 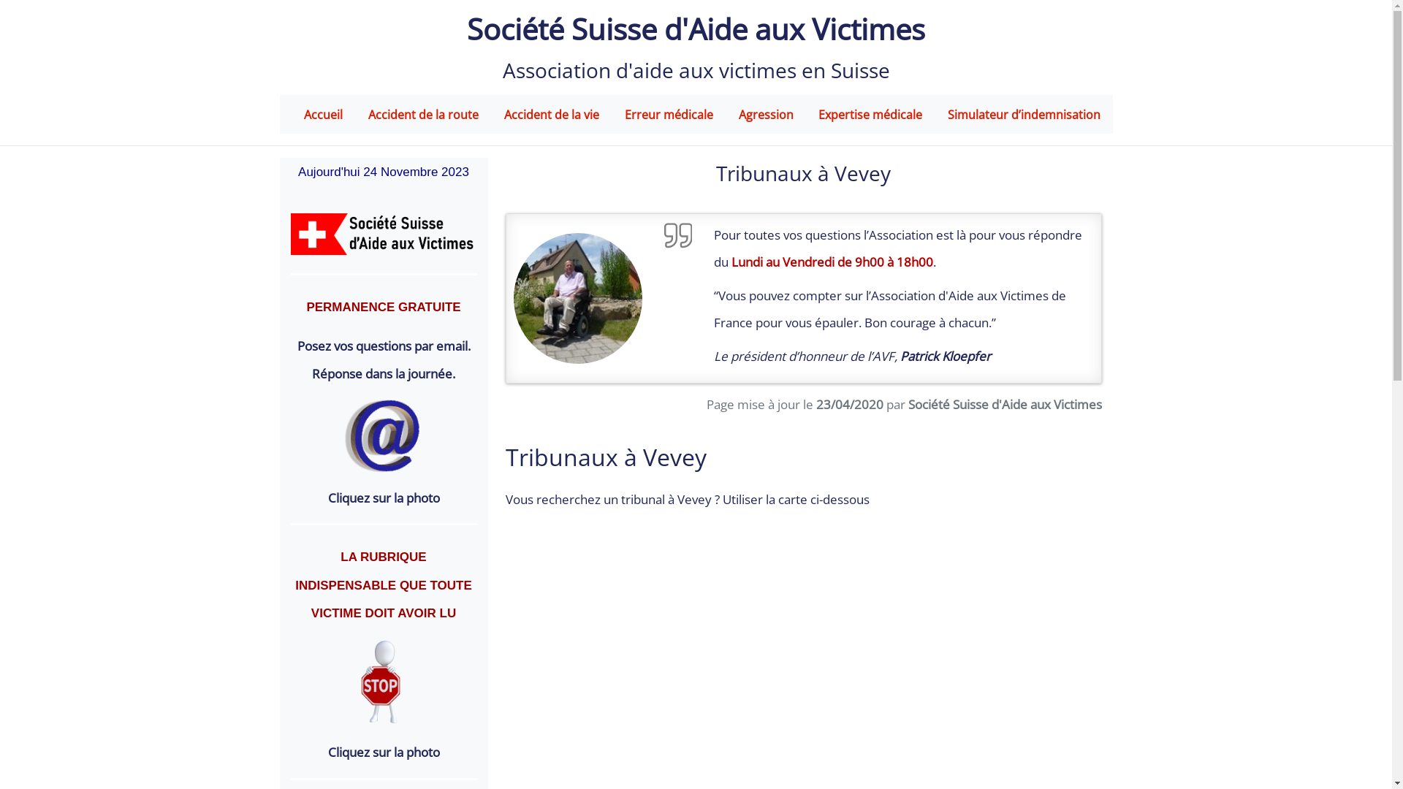 What do you see at coordinates (424, 115) in the screenshot?
I see `Accident de la route` at bounding box center [424, 115].